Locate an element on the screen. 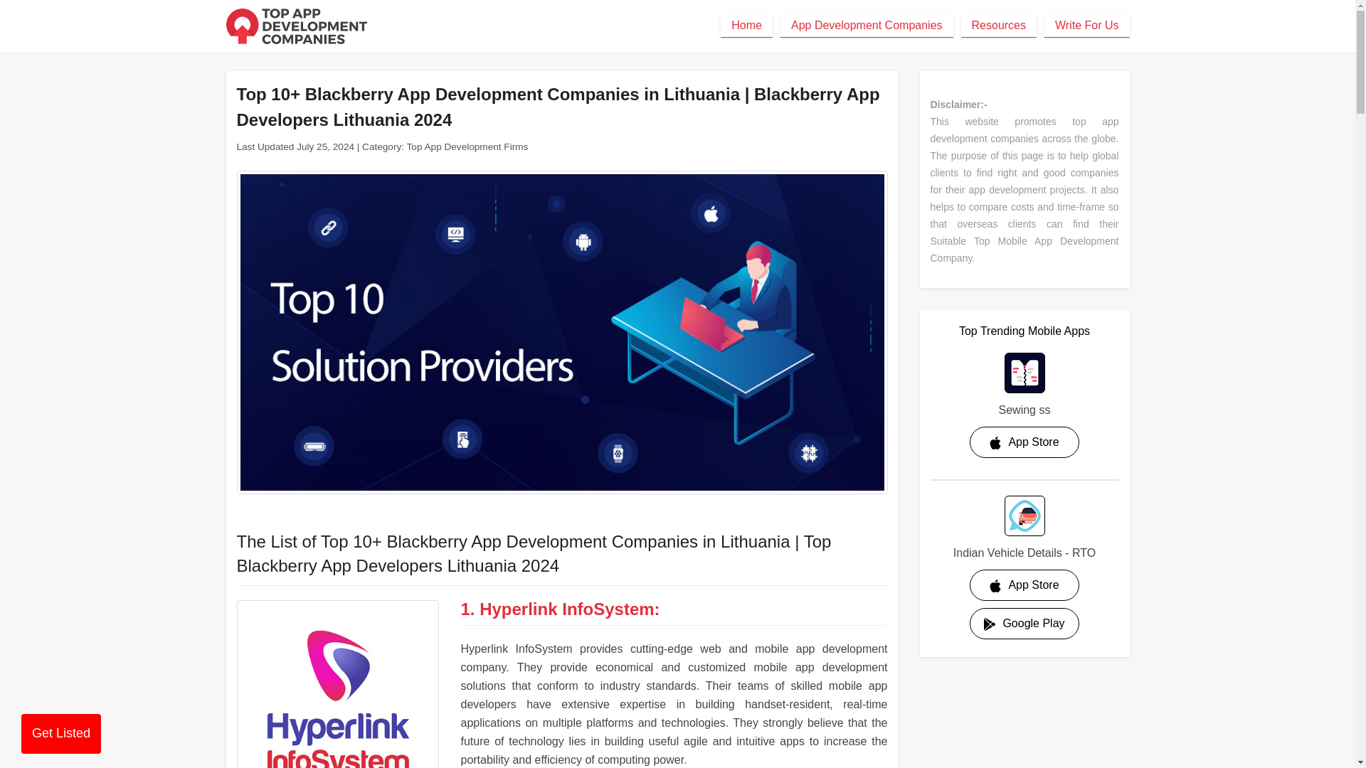 The width and height of the screenshot is (1366, 768). App Development Companies is located at coordinates (867, 26).